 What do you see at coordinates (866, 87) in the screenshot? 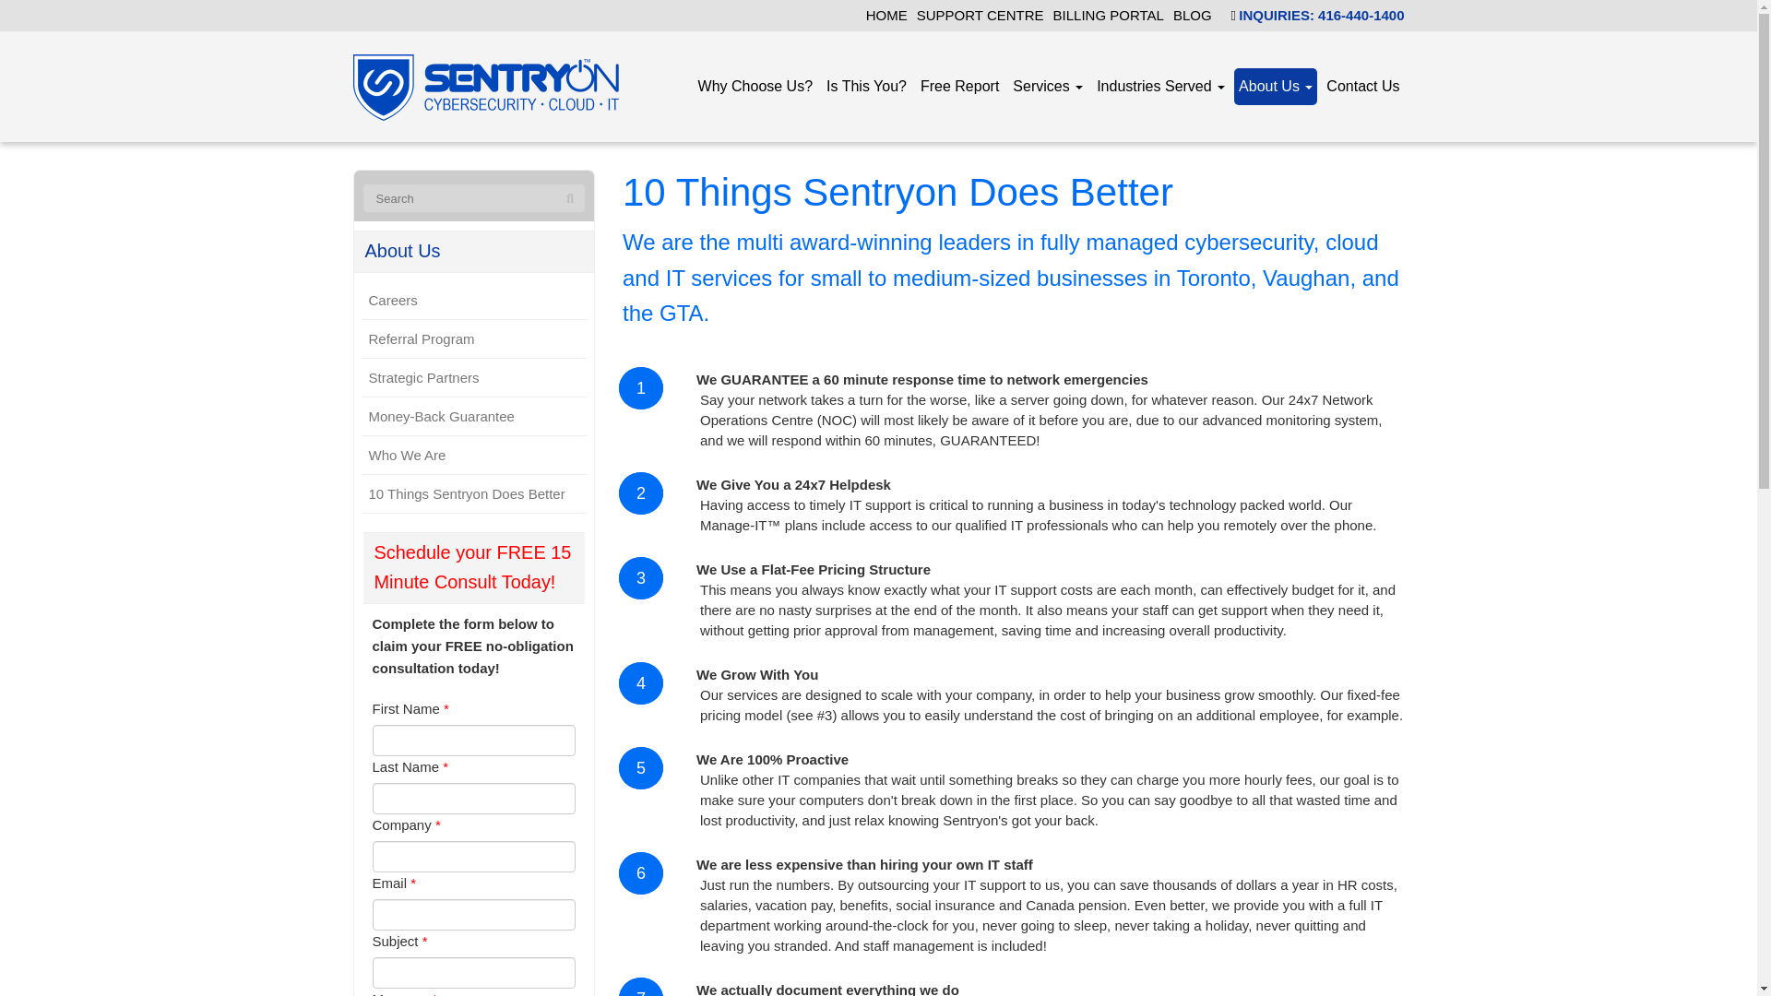
I see `Is This You?` at bounding box center [866, 87].